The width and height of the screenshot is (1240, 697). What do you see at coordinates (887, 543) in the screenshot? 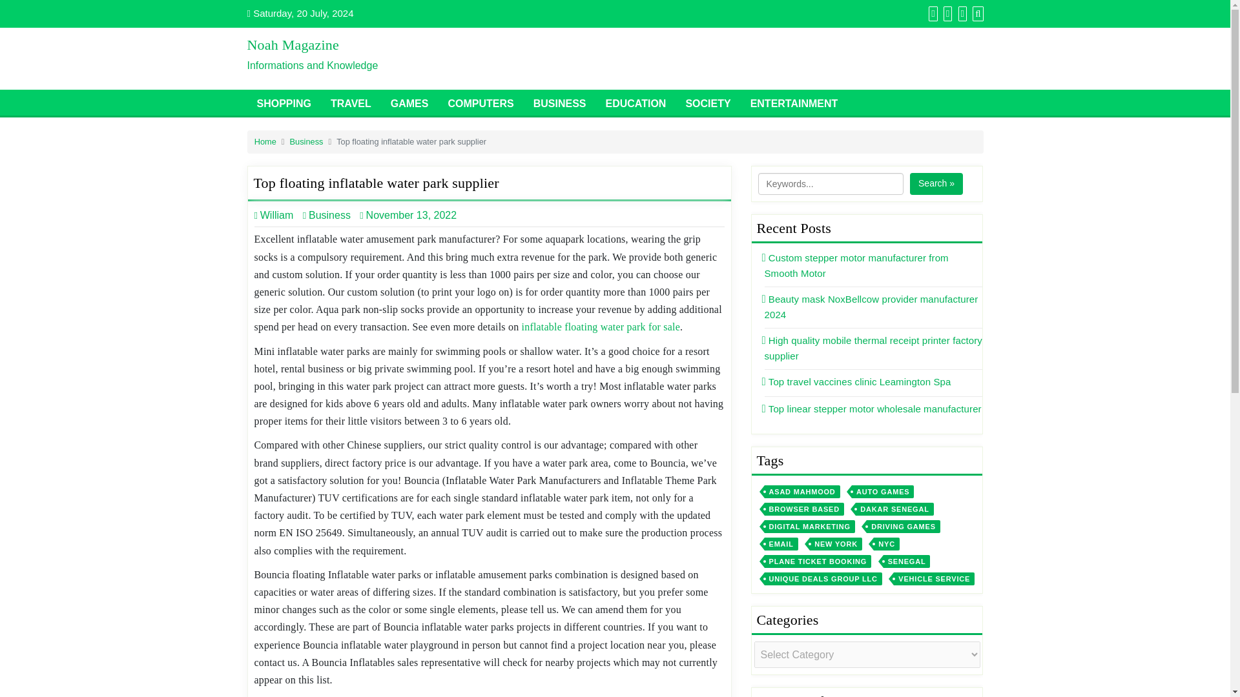
I see `NYC` at bounding box center [887, 543].